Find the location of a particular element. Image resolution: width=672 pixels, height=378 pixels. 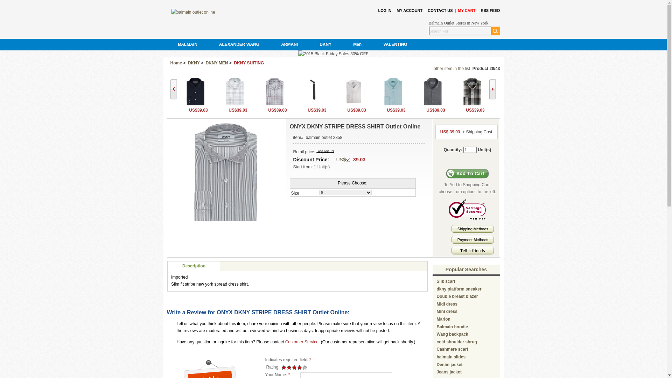

 WHITE DKNY CLASSIC SLIM FIT DRESS SHIRT Outlet Online  is located at coordinates (353, 92).